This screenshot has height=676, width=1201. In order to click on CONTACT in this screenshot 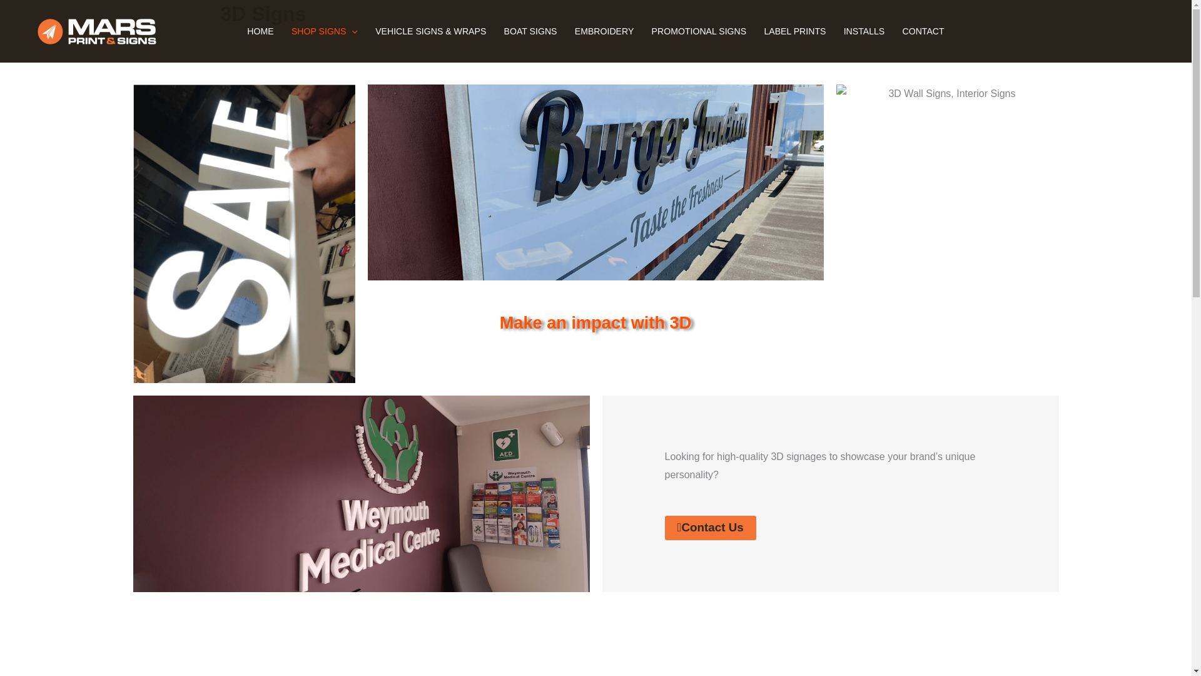, I will do `click(923, 31)`.